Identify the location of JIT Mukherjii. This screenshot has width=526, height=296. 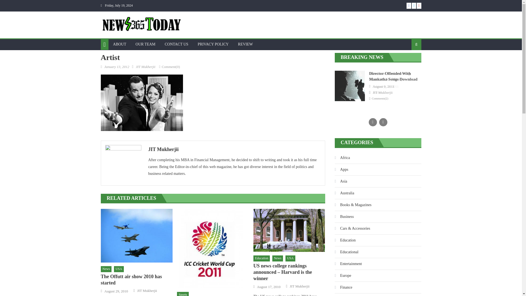
(300, 286).